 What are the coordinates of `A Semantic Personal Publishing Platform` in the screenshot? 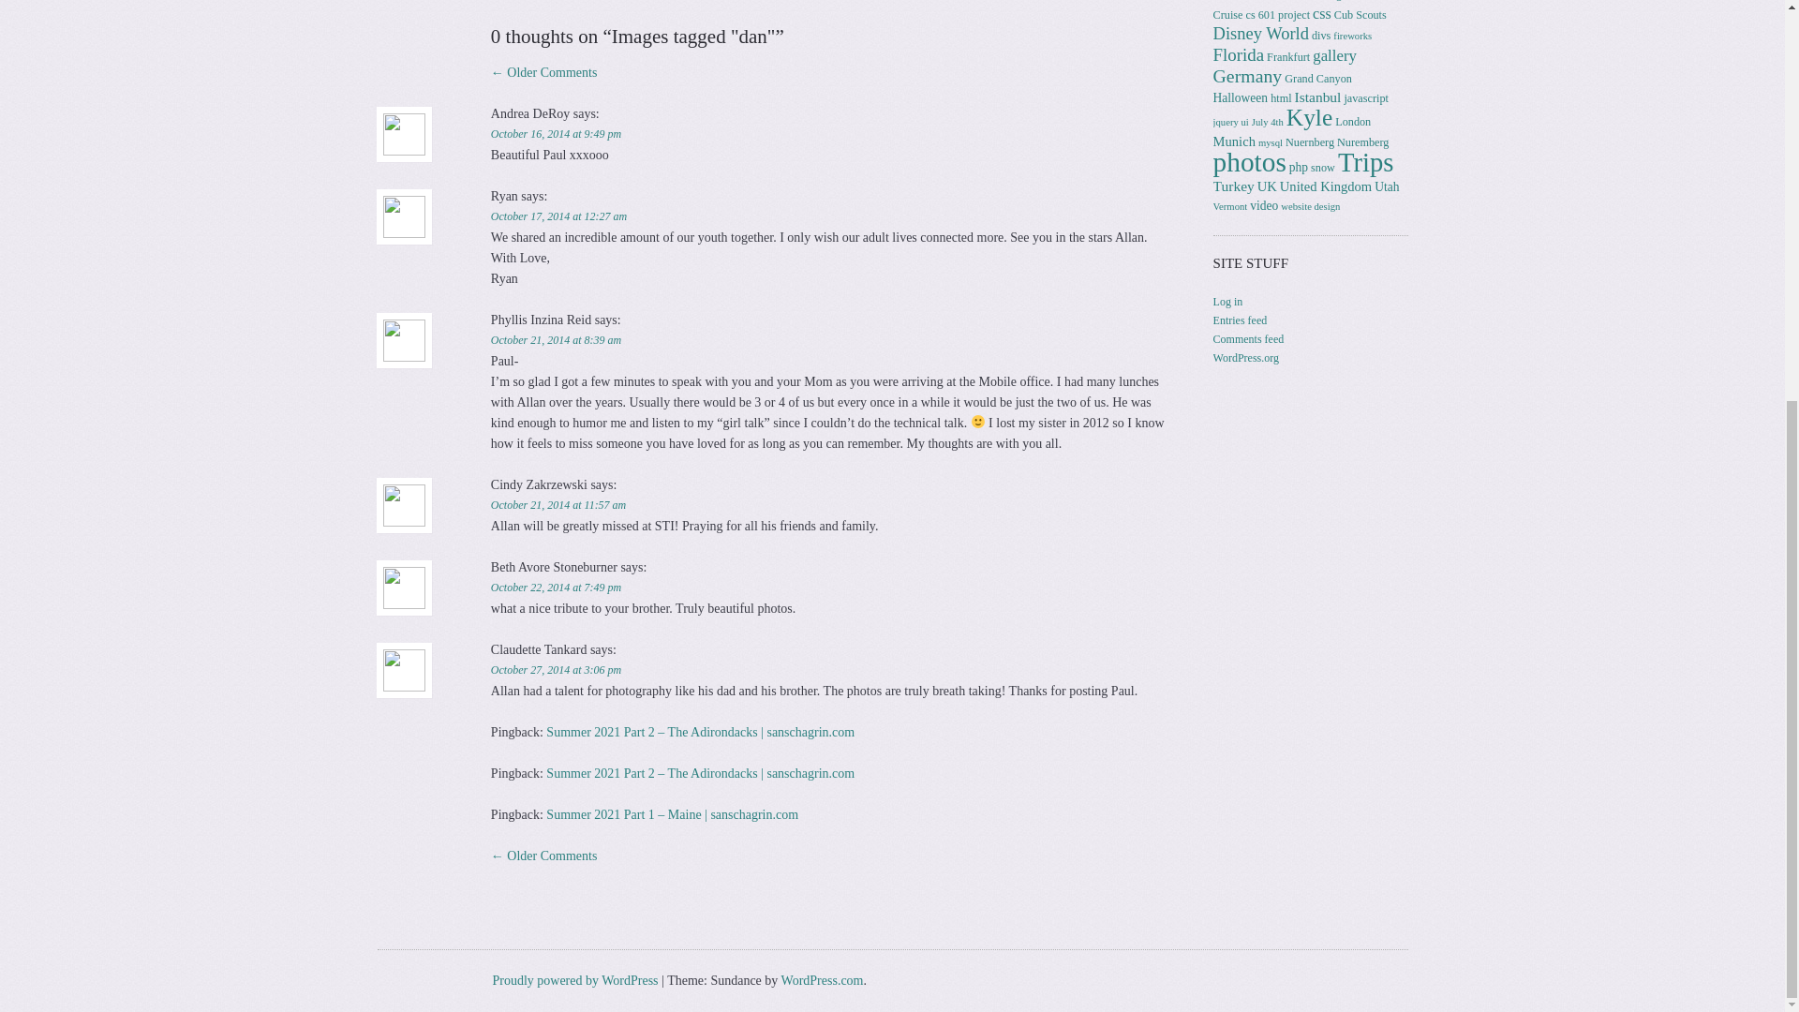 It's located at (574, 980).